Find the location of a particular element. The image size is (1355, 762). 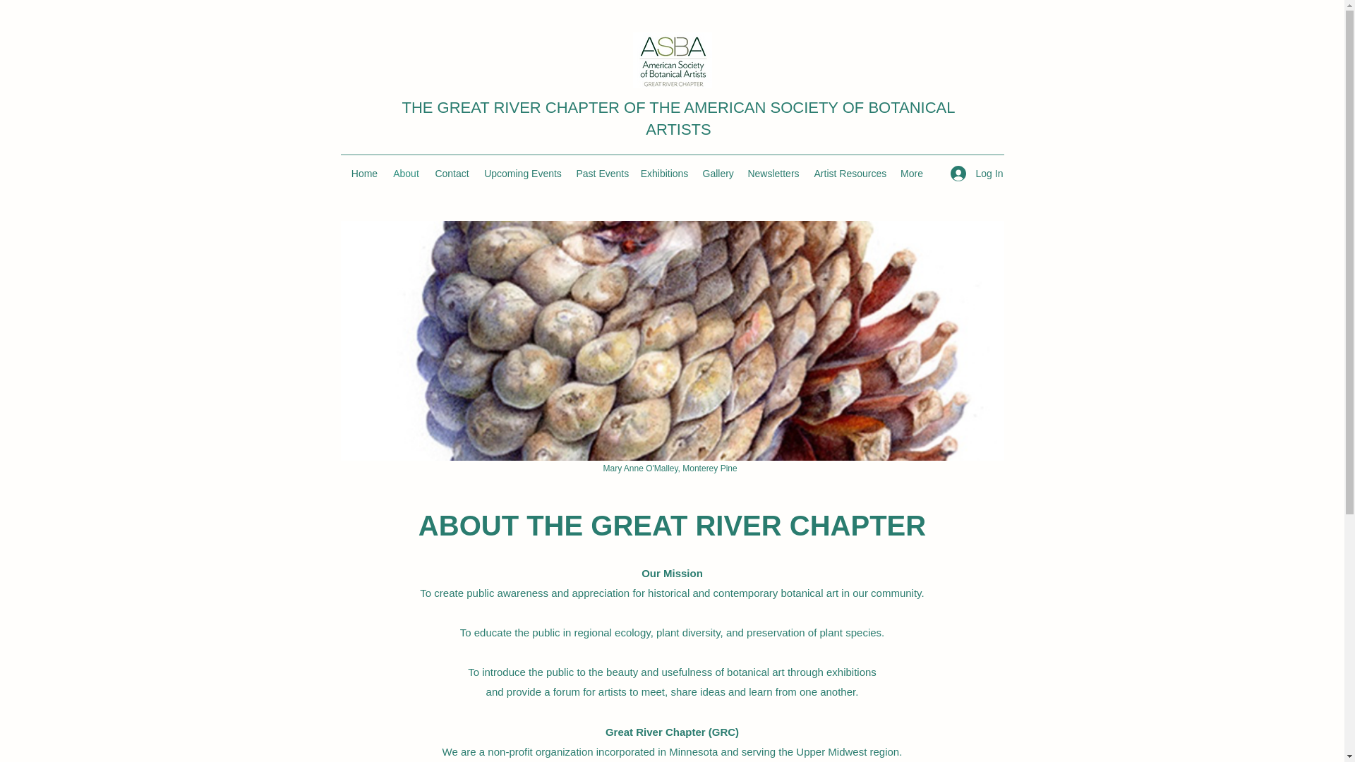

Upcoming Events is located at coordinates (522, 174).